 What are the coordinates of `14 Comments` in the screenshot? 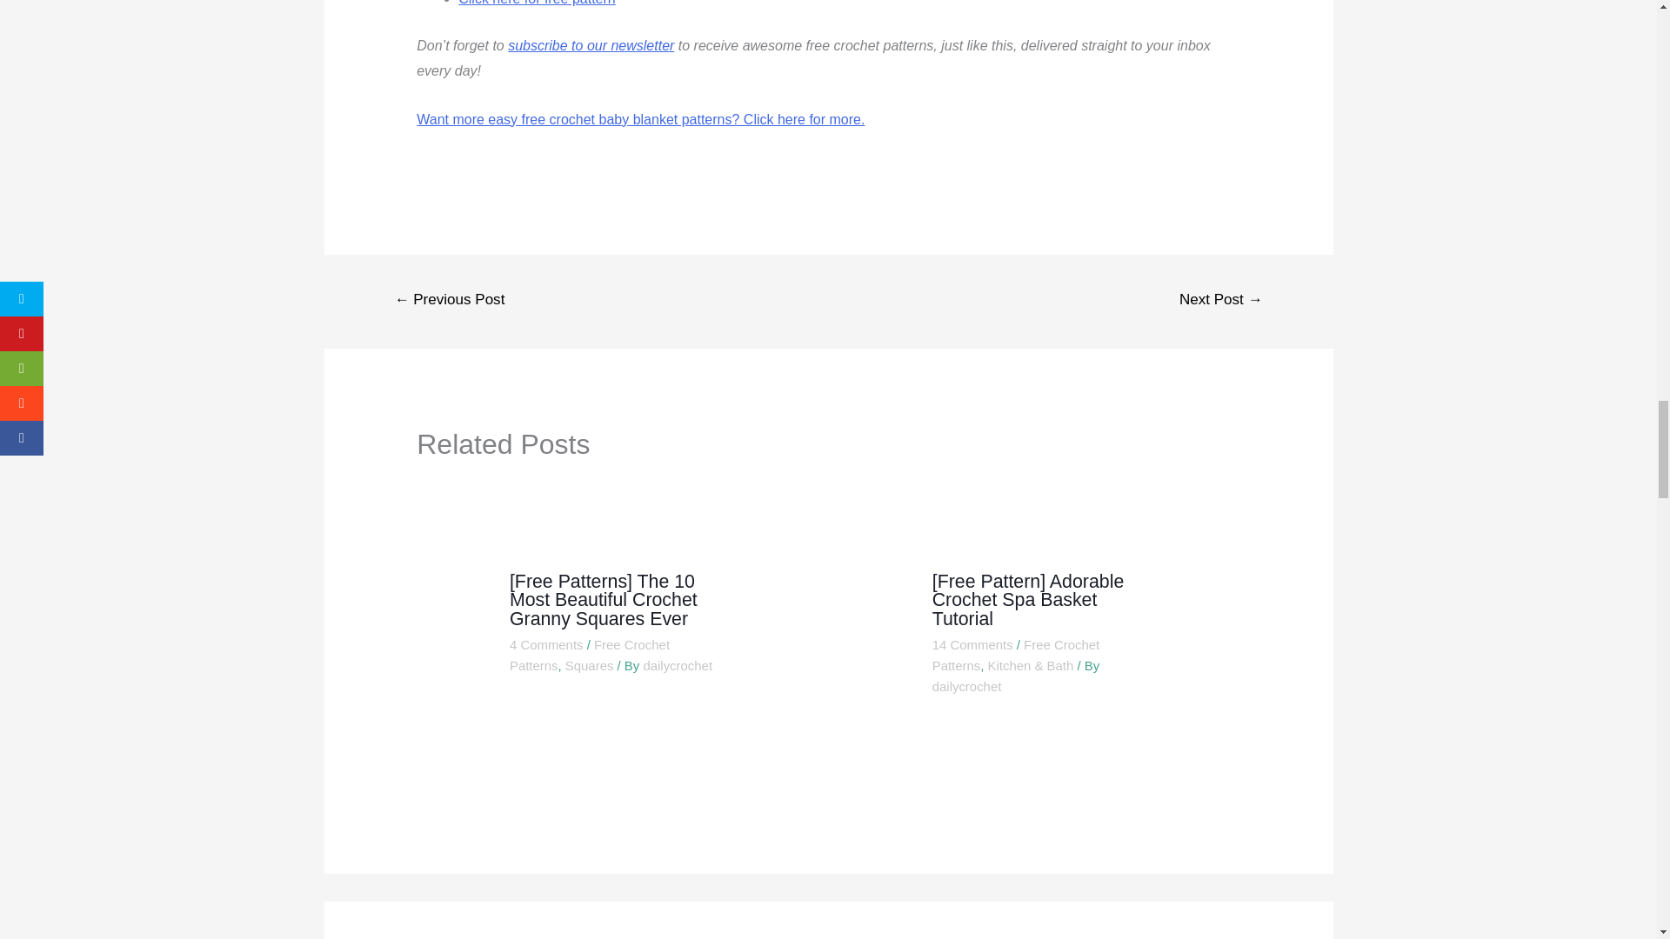 It's located at (972, 644).